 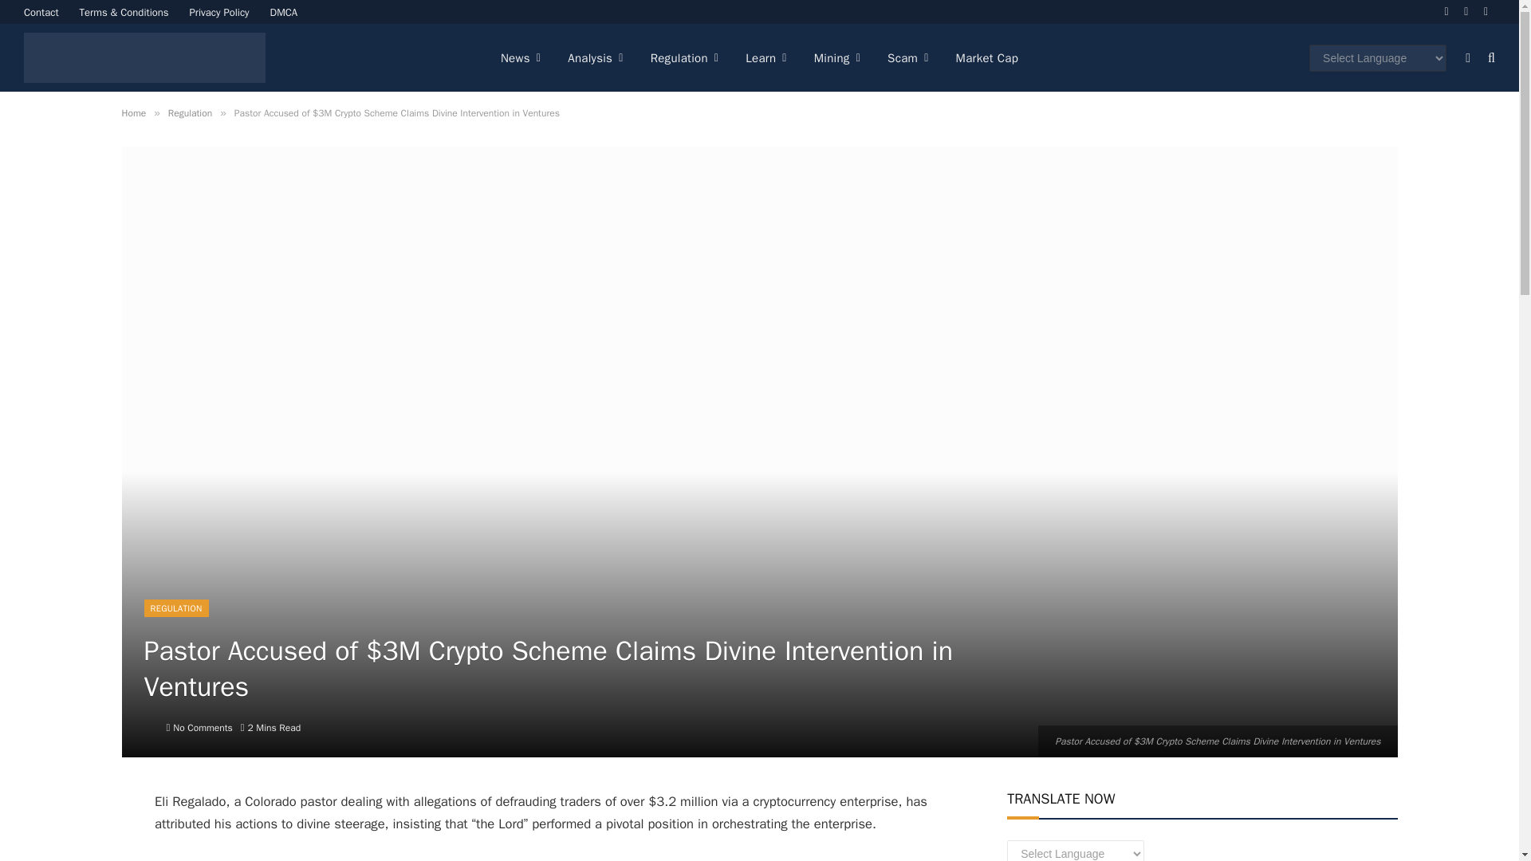 What do you see at coordinates (1486, 12) in the screenshot?
I see `Instagram` at bounding box center [1486, 12].